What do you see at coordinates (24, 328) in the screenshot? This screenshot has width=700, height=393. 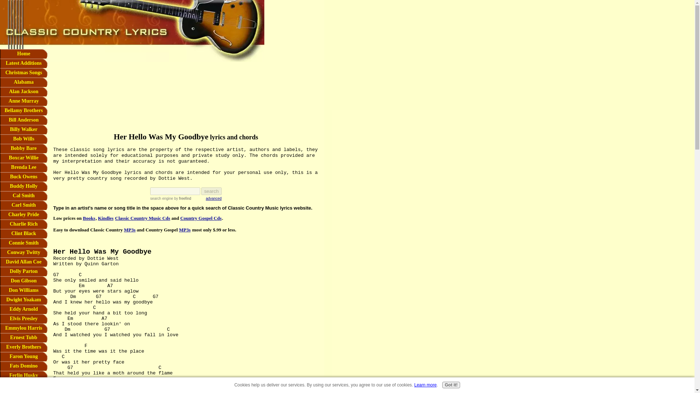 I see `Emmylou Harris` at bounding box center [24, 328].